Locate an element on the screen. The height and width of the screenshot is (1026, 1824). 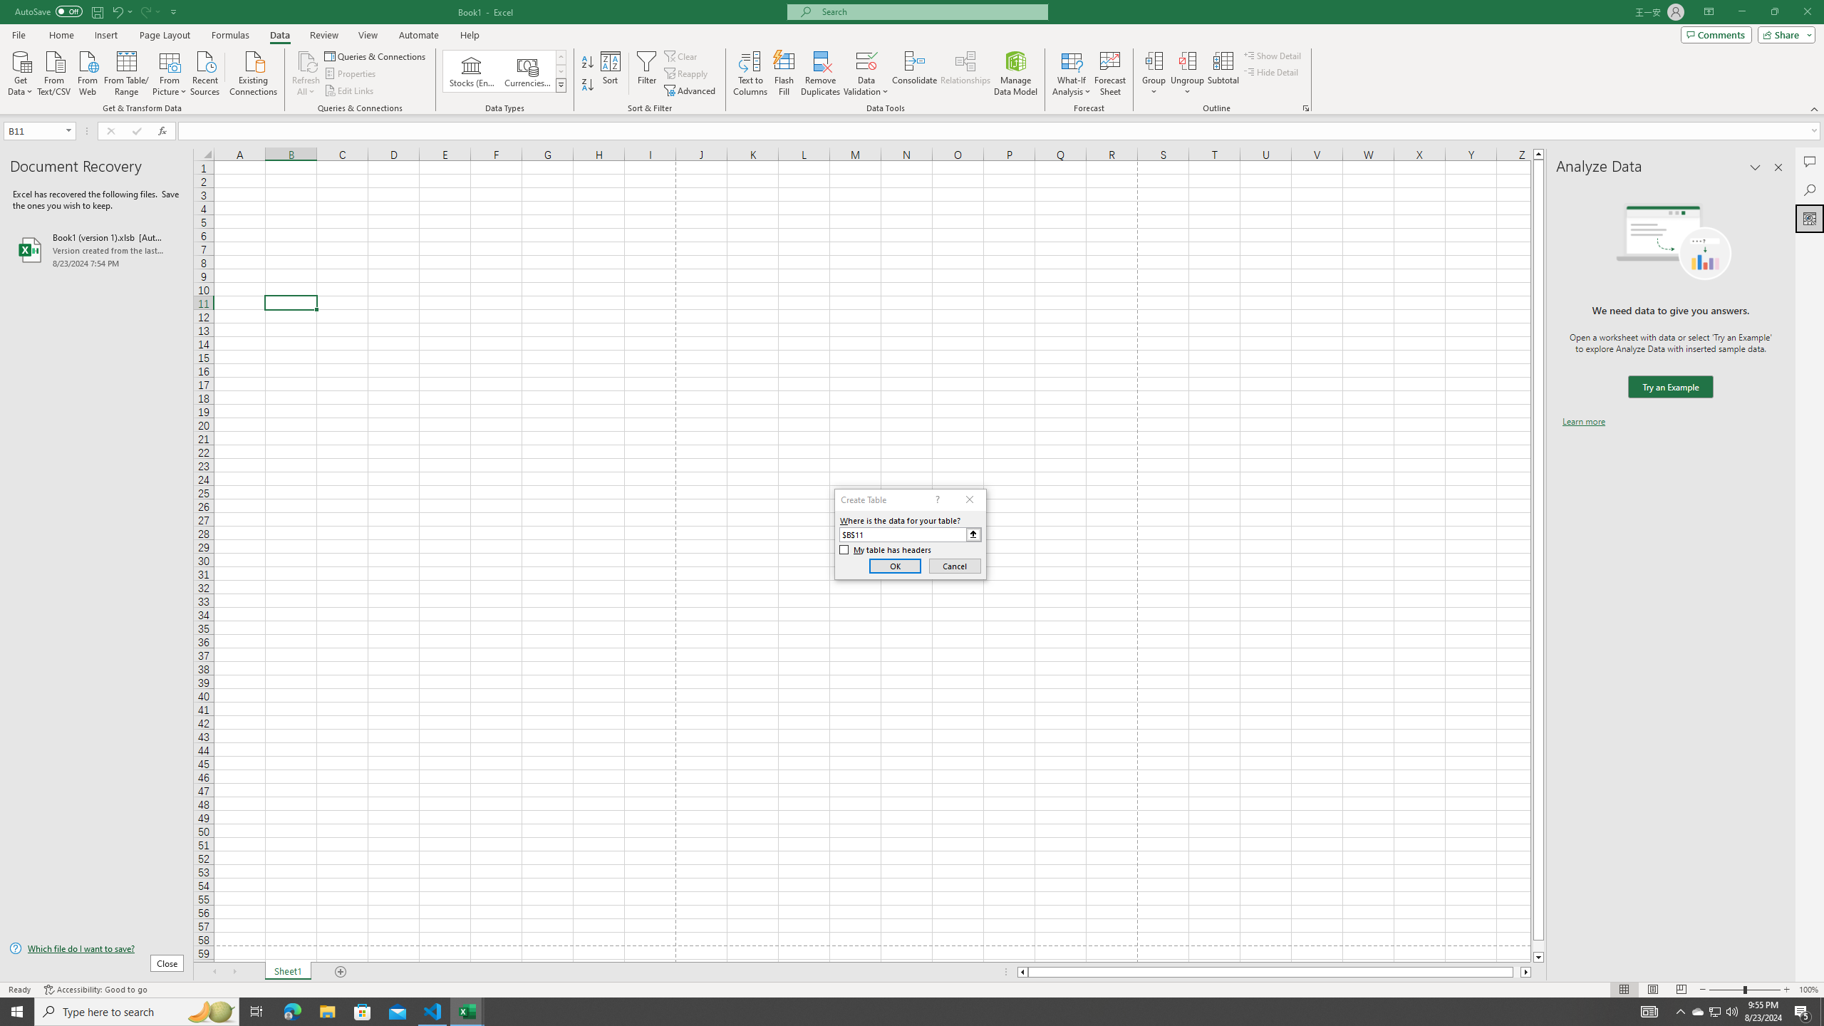
Page right is located at coordinates (1518, 972).